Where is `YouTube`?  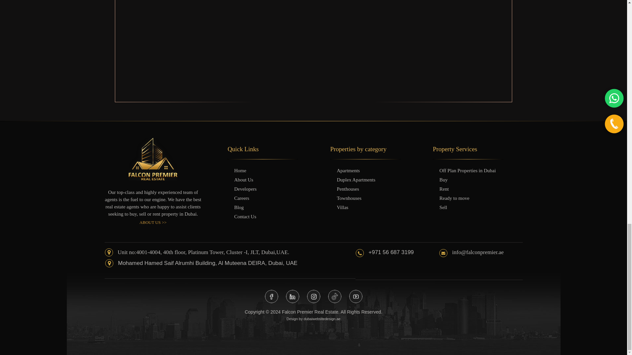
YouTube is located at coordinates (355, 296).